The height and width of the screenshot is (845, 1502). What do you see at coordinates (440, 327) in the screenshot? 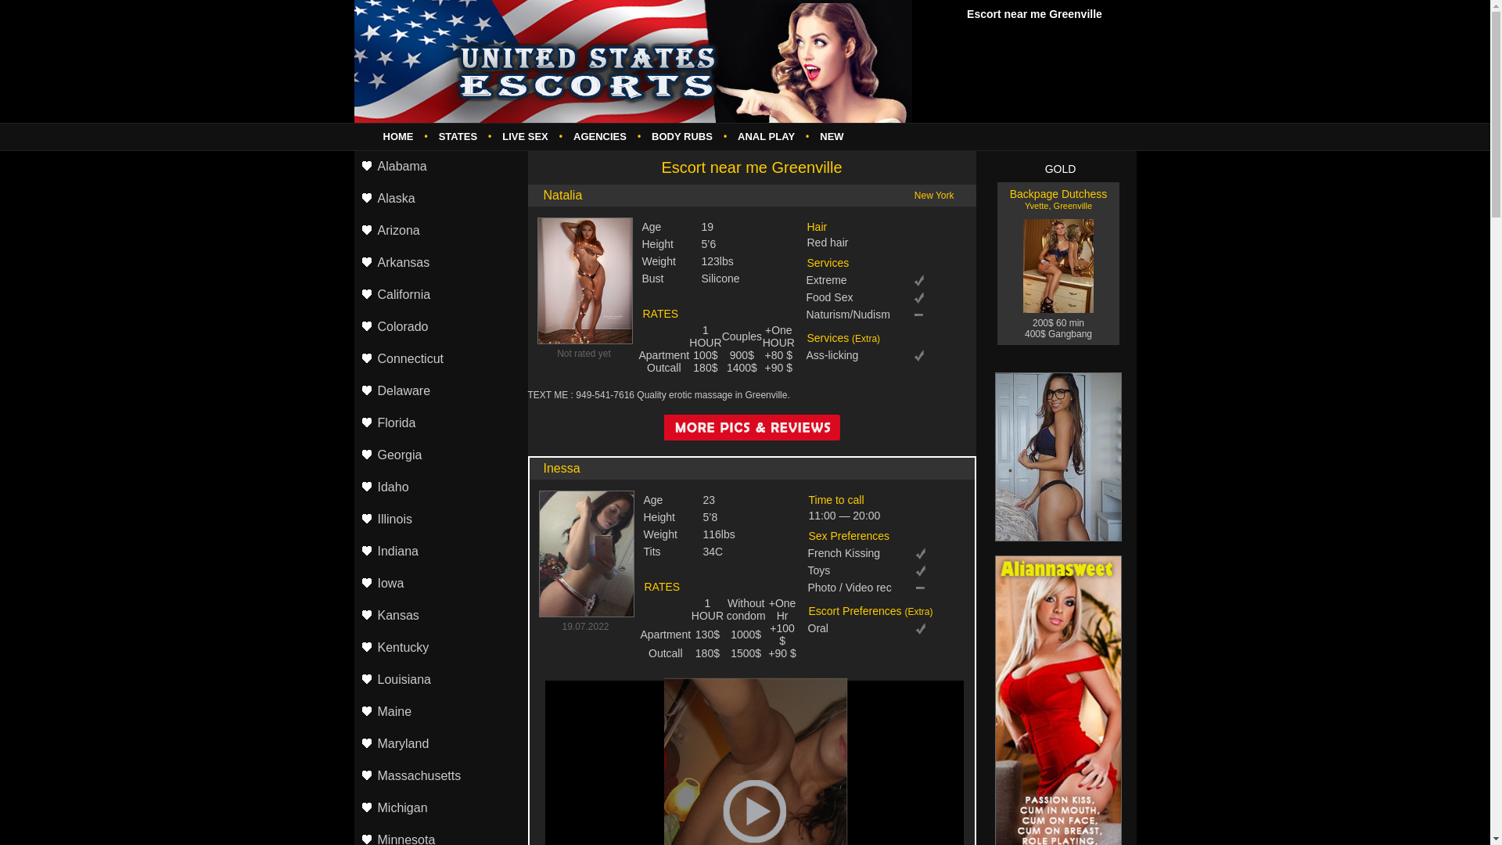
I see `Colorado` at bounding box center [440, 327].